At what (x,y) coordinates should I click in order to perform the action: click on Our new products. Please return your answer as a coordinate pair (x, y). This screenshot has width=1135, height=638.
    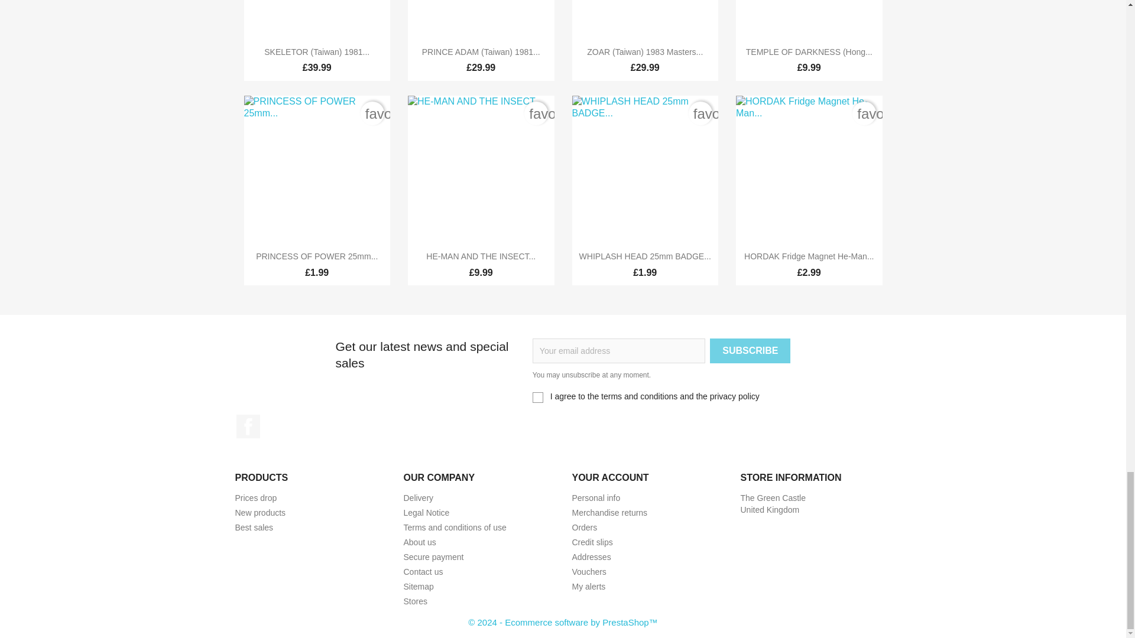
    Looking at the image, I should click on (260, 512).